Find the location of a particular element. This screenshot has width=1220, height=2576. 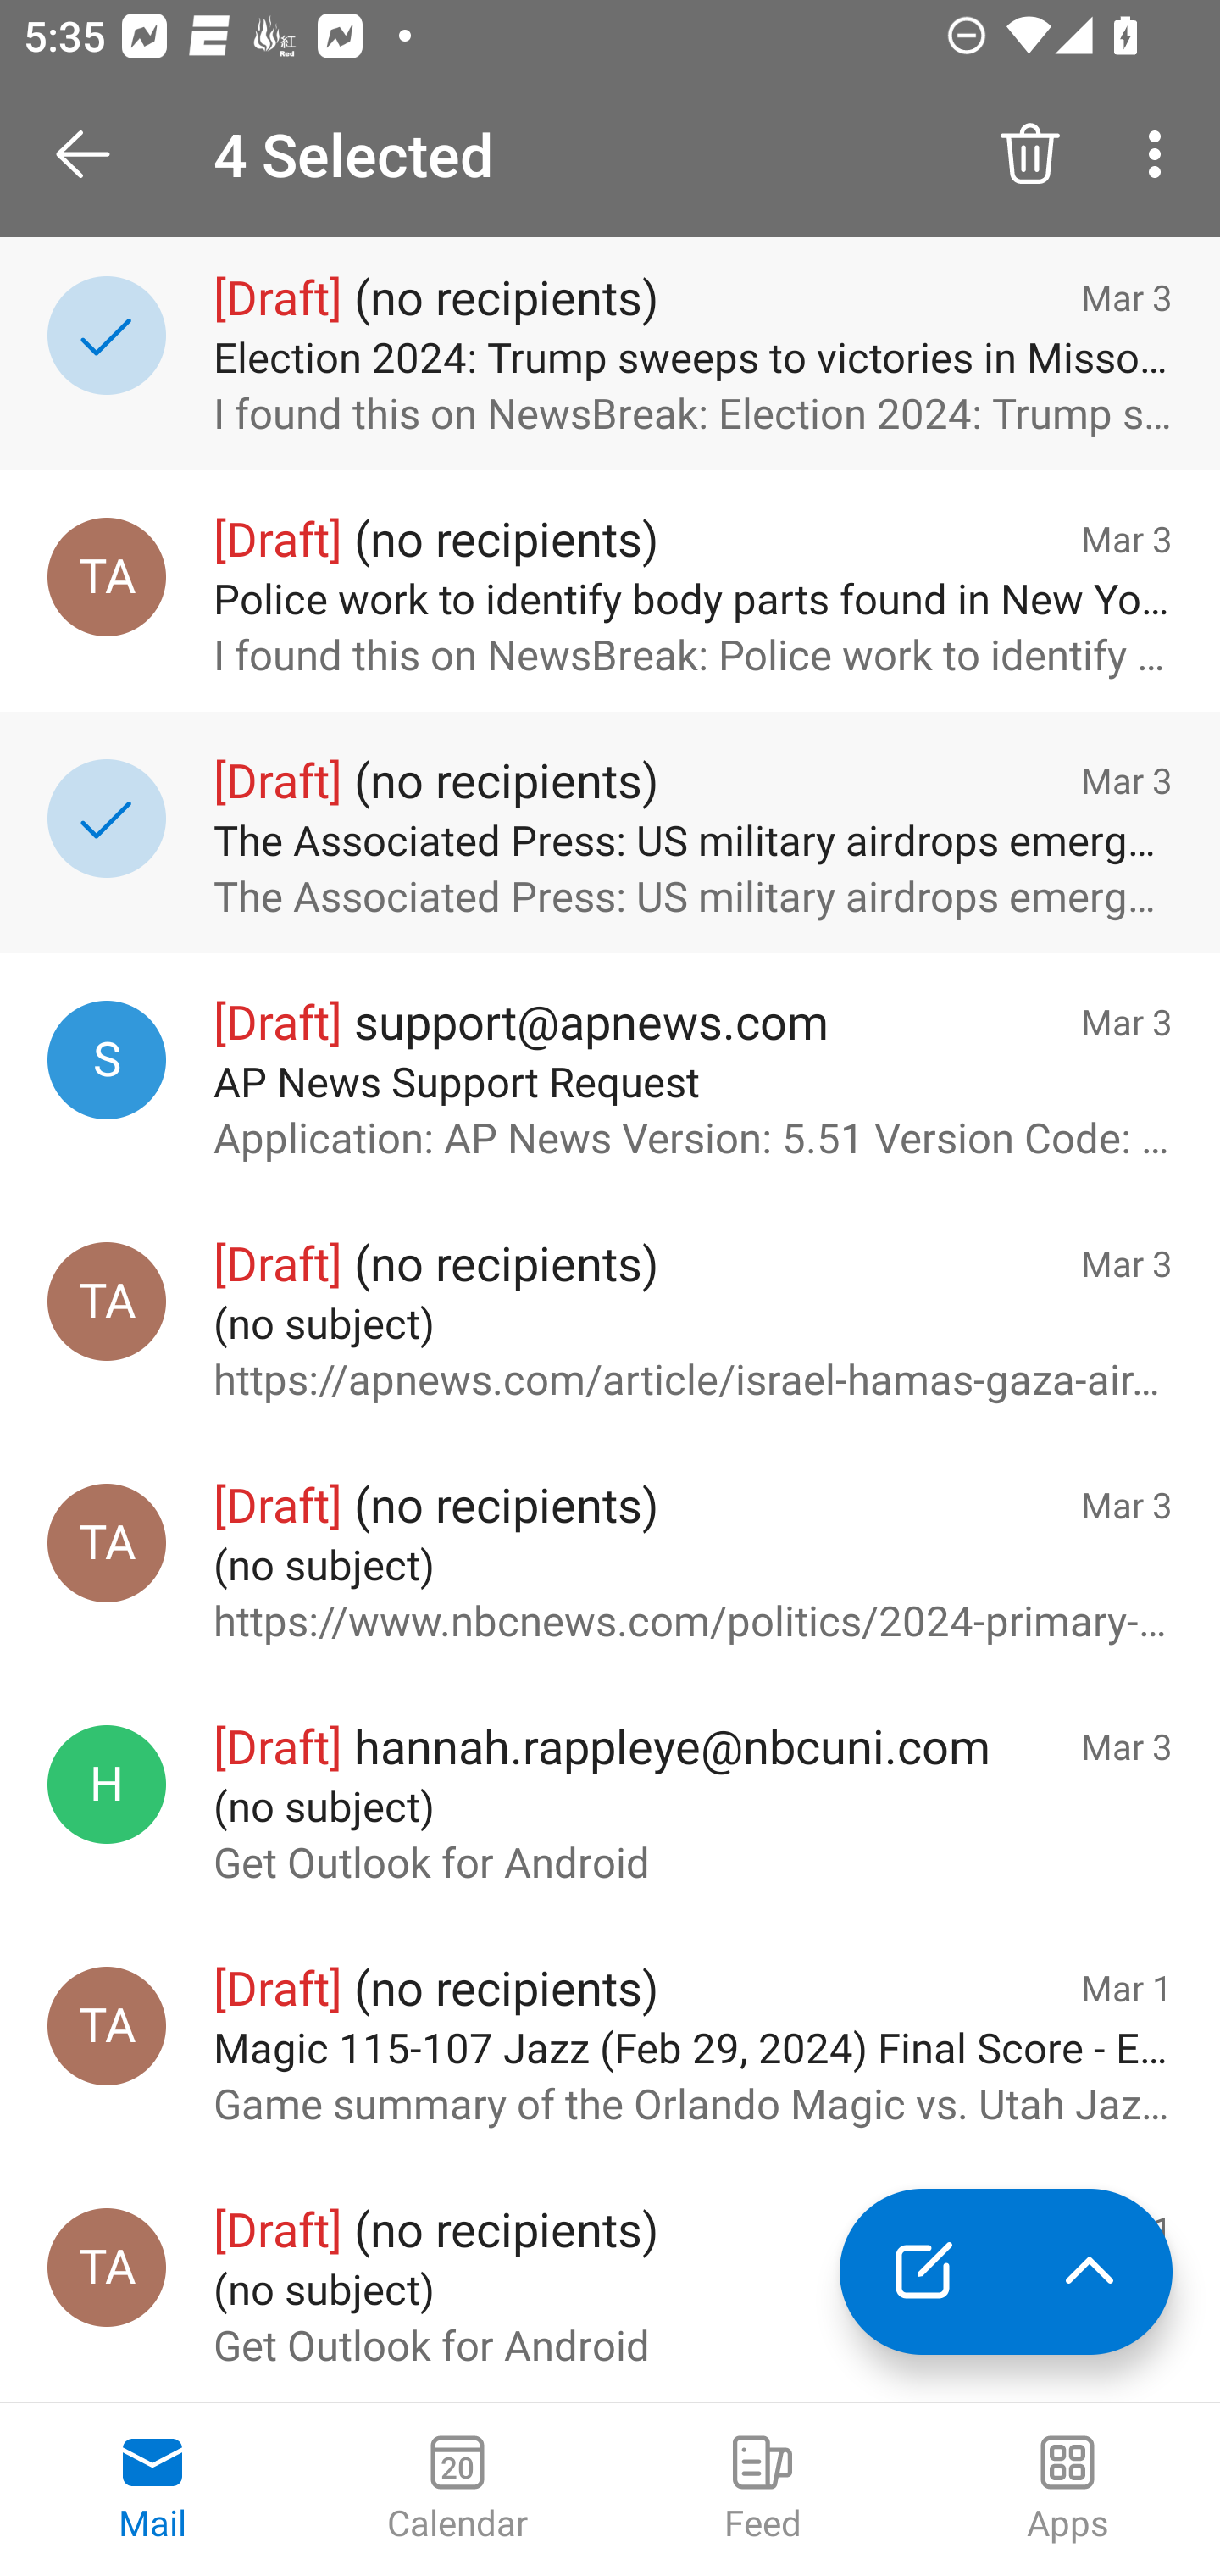

Delete is located at coordinates (1030, 154).